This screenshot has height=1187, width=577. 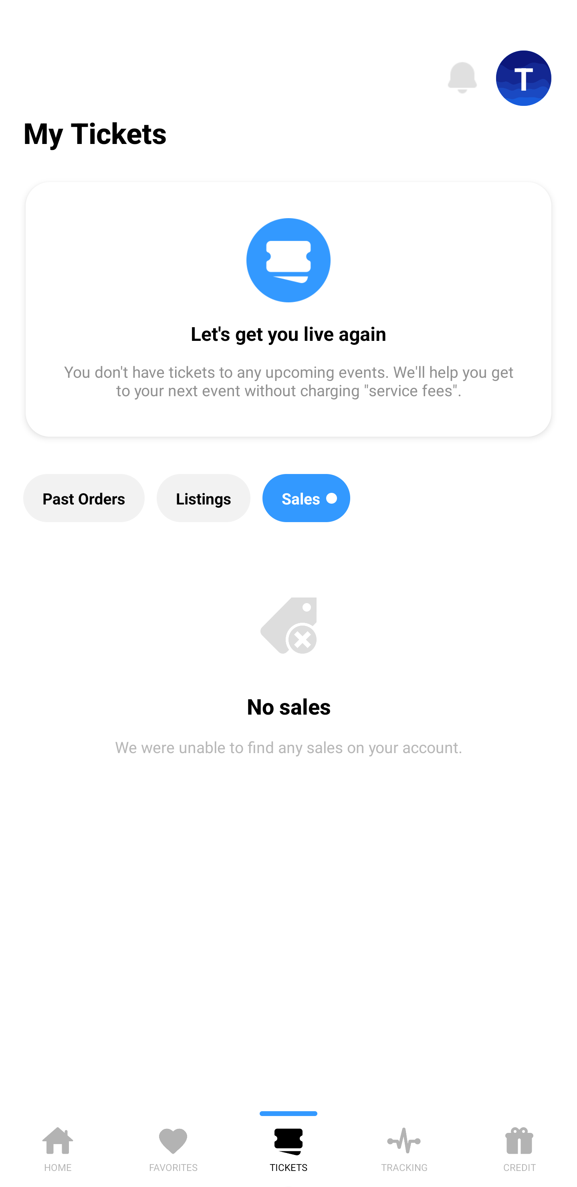 I want to click on TICKETS, so click(x=288, y=1147).